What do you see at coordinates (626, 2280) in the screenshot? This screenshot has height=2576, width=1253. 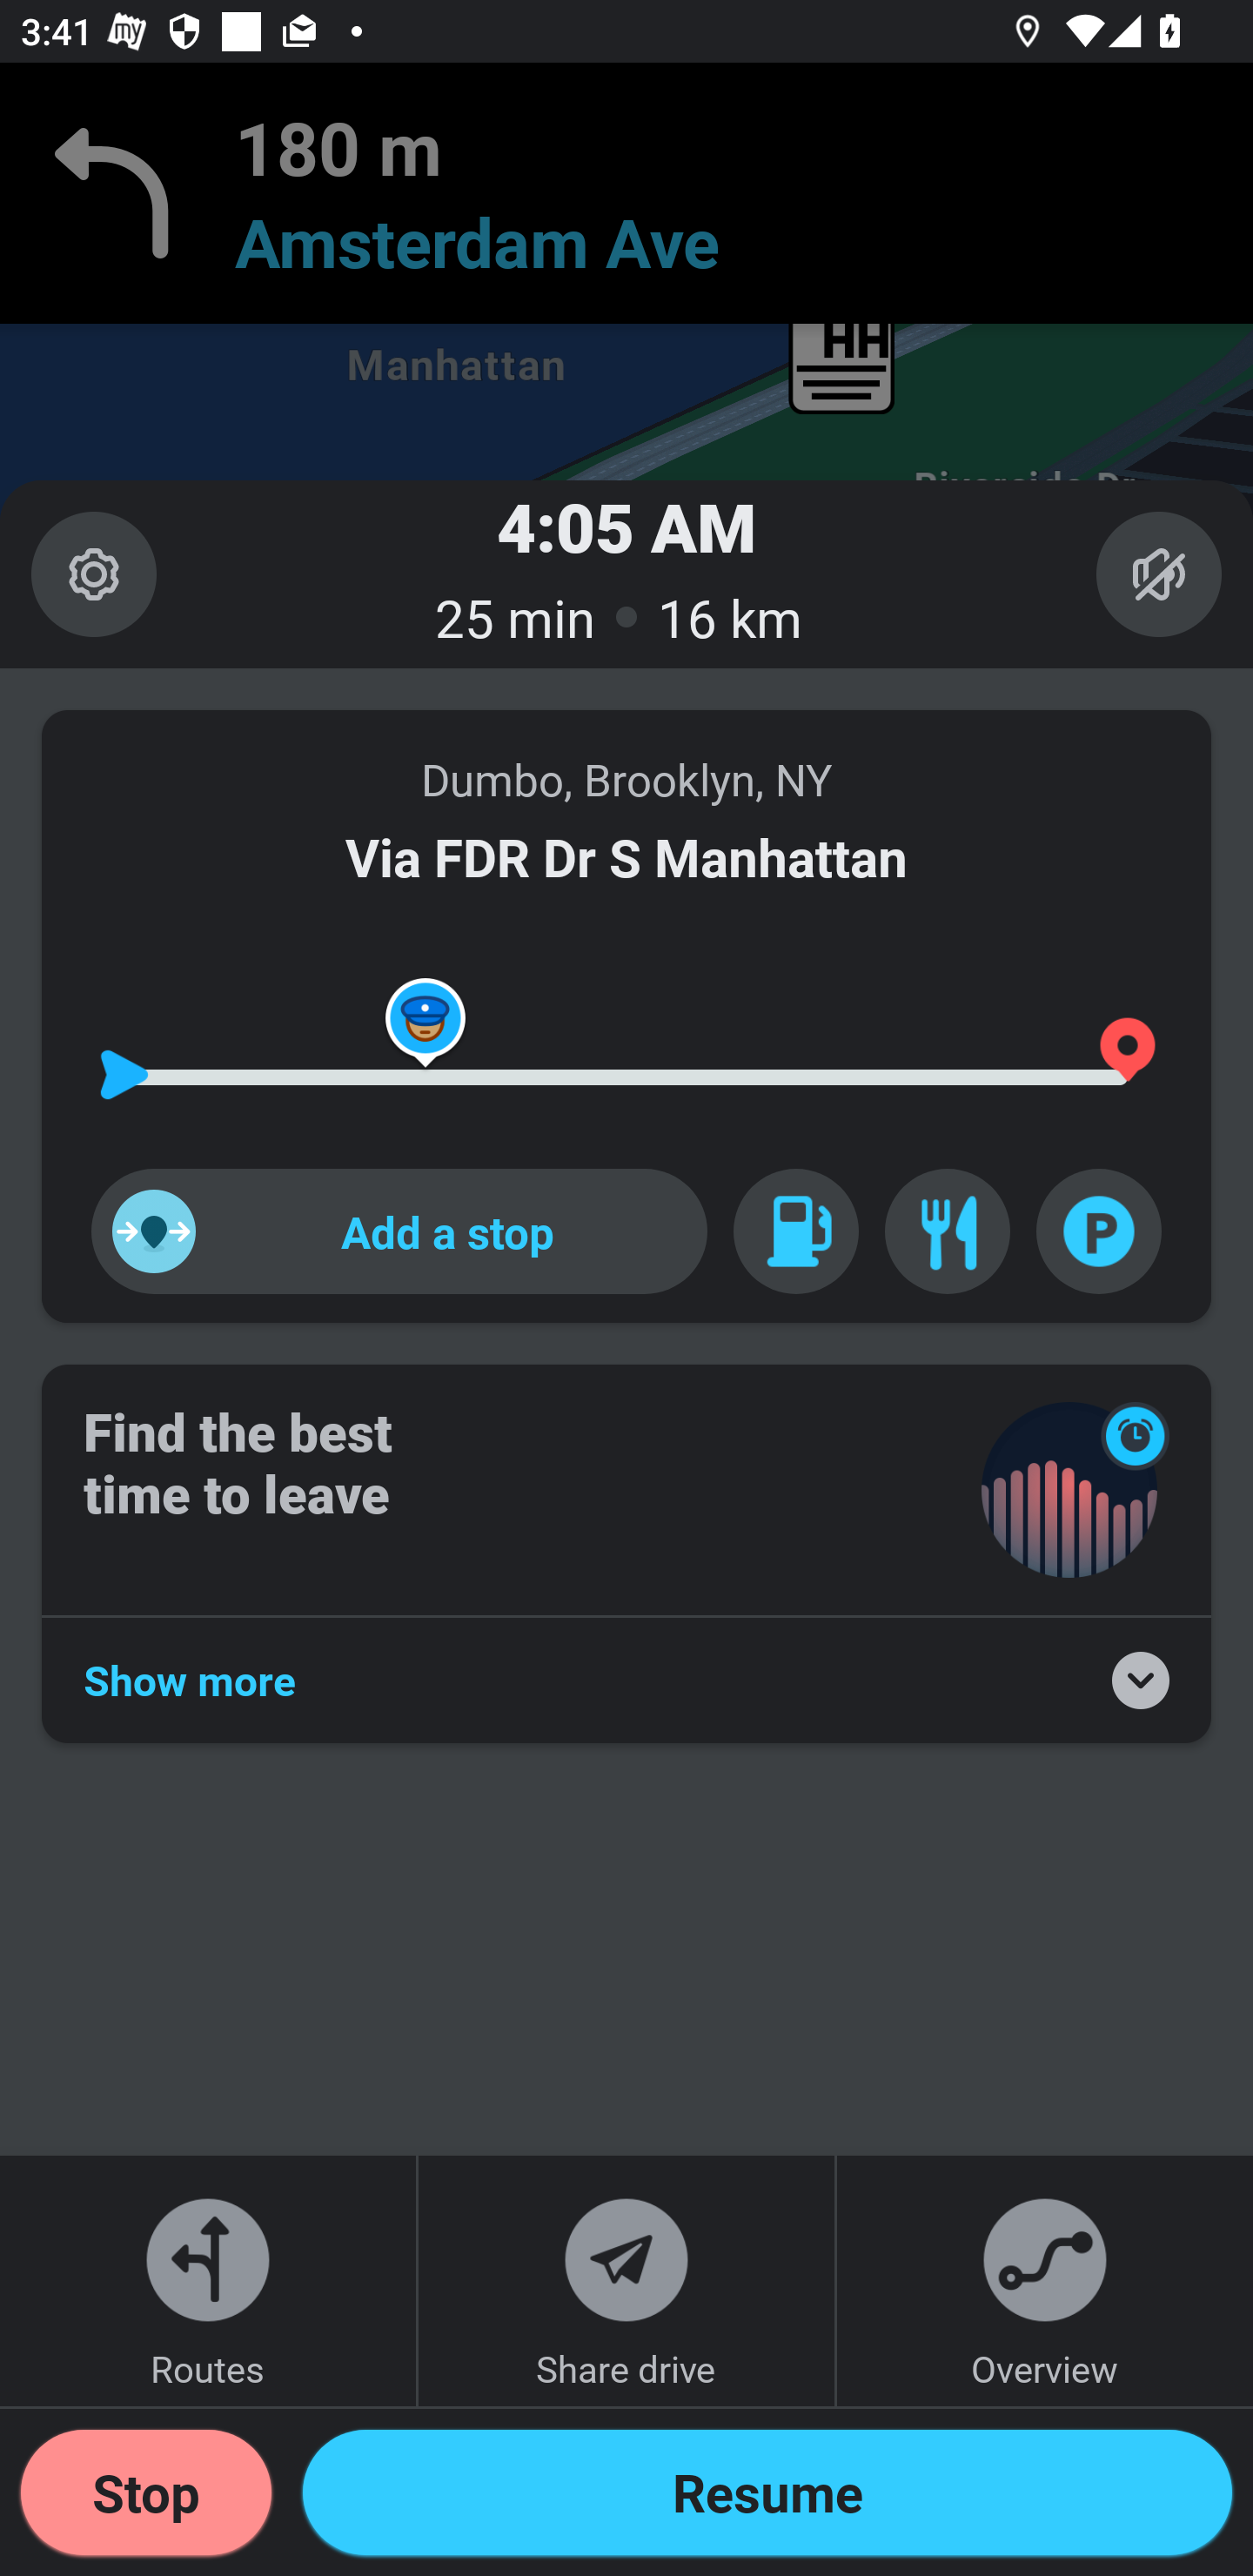 I see `Share drive` at bounding box center [626, 2280].